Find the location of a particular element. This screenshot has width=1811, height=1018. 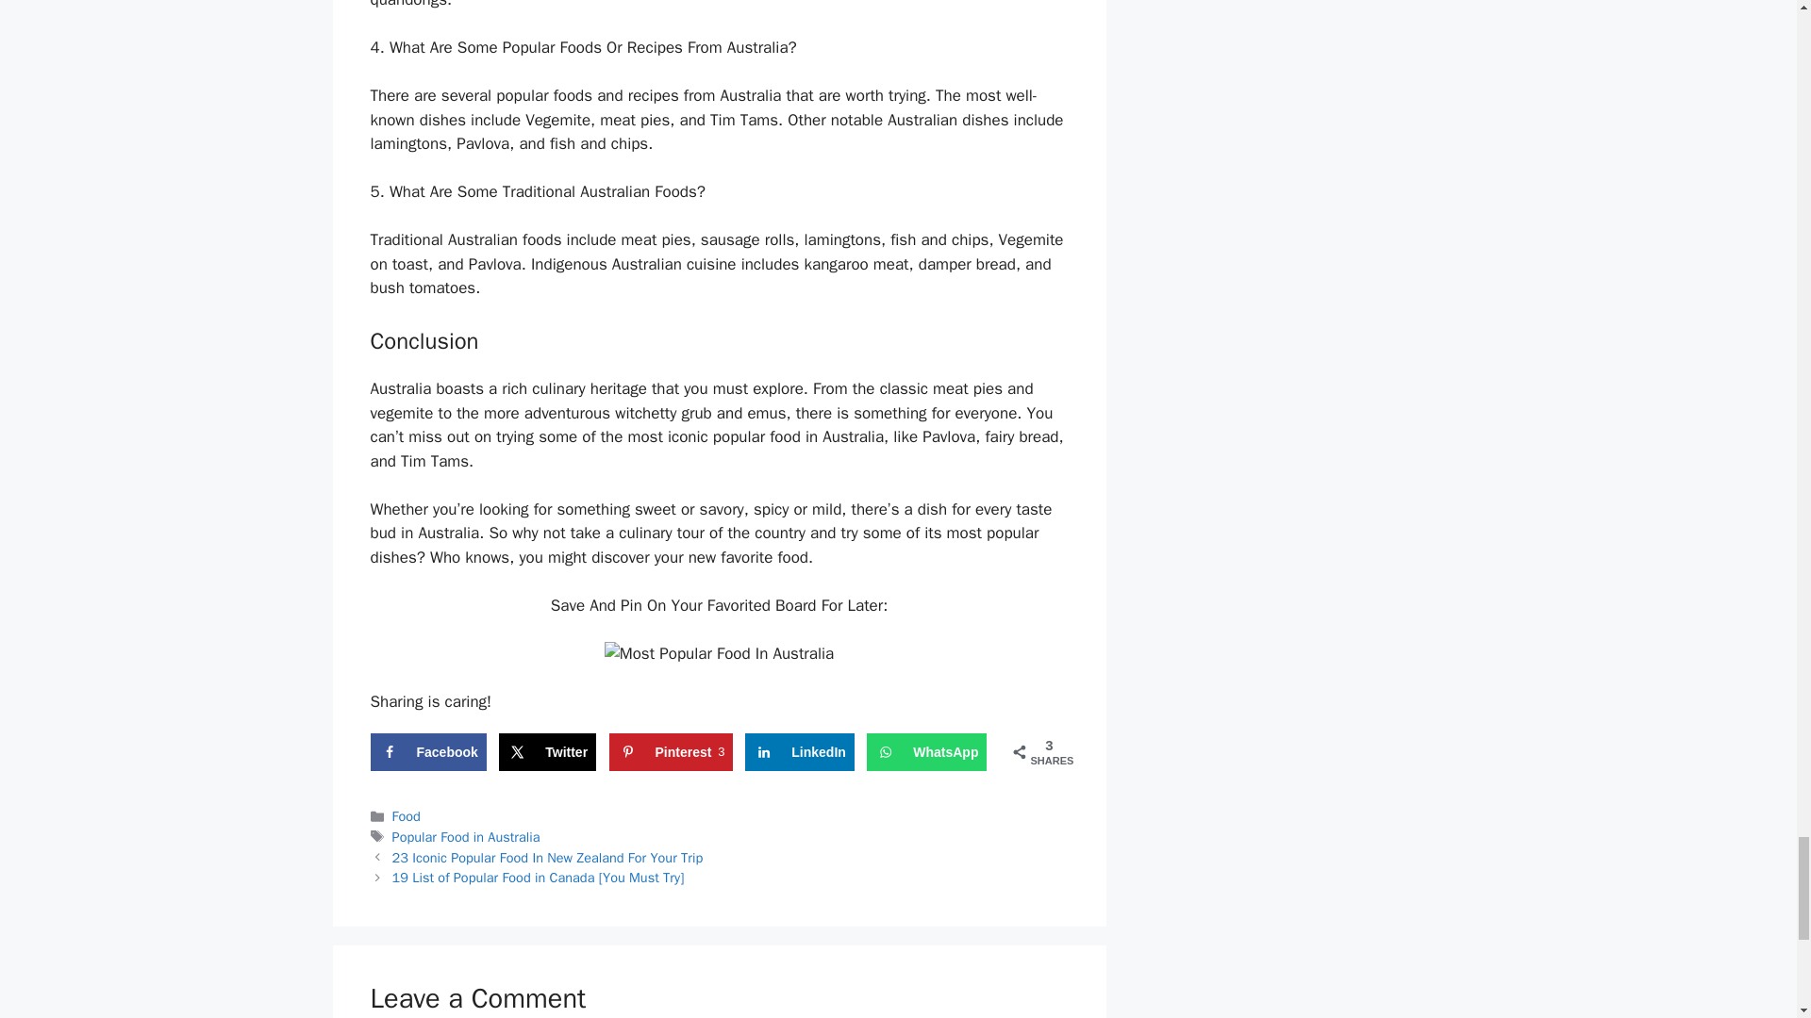

LinkedIn is located at coordinates (800, 751).